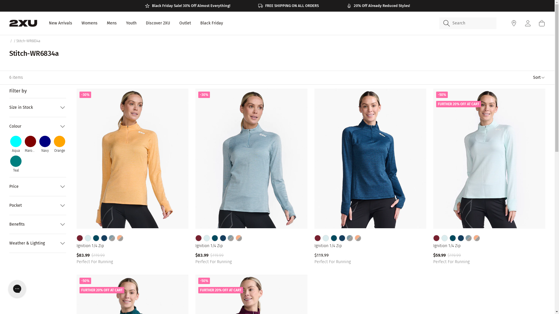 The width and height of the screenshot is (559, 314). I want to click on Ignition 1/4 Zip, so click(133, 246).